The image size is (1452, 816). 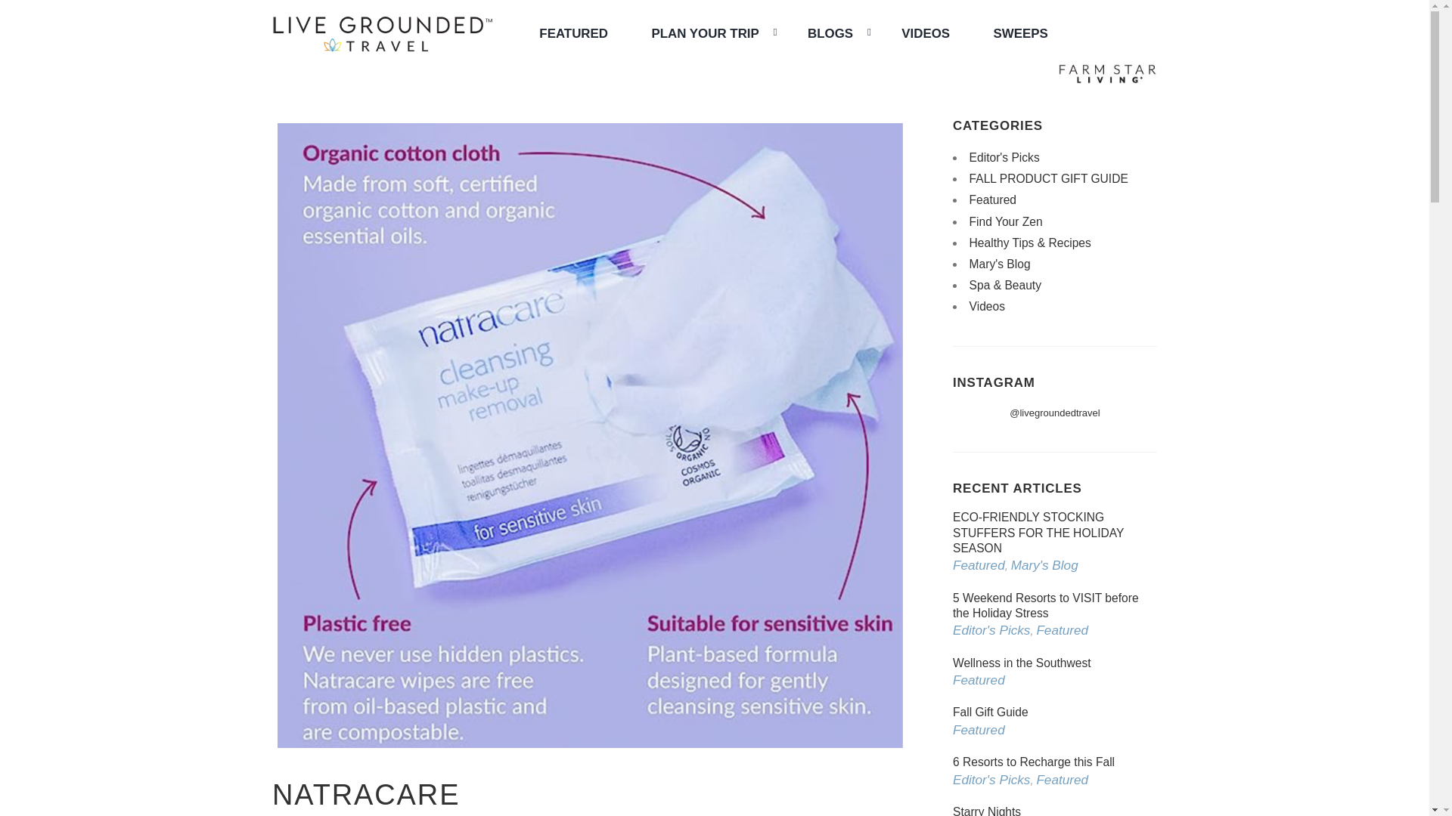 I want to click on VIDEOS, so click(x=926, y=33).